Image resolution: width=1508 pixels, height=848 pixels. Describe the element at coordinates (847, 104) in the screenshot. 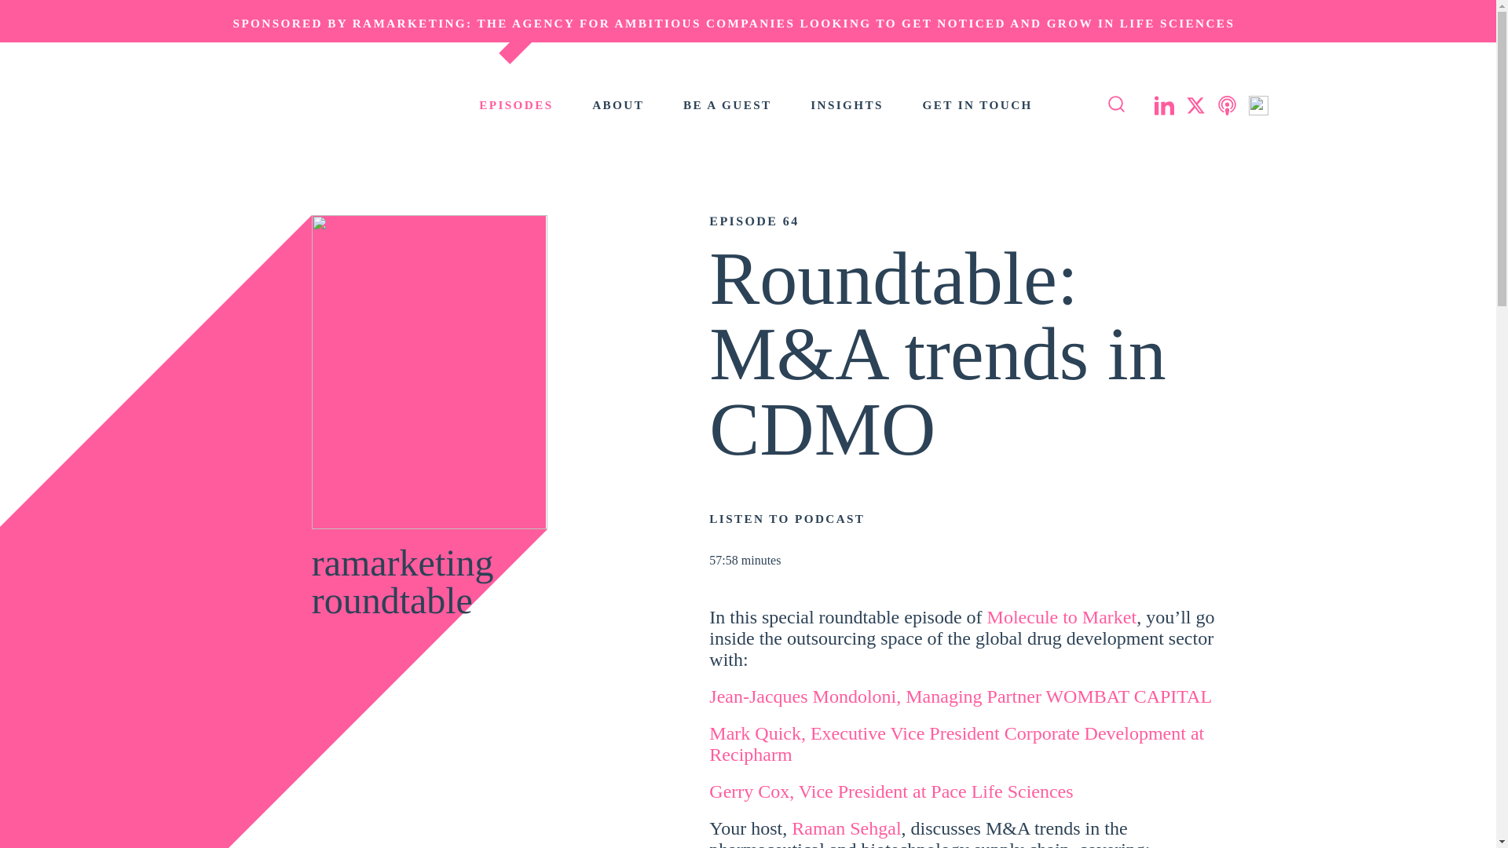

I see `INSIGHTS` at that location.